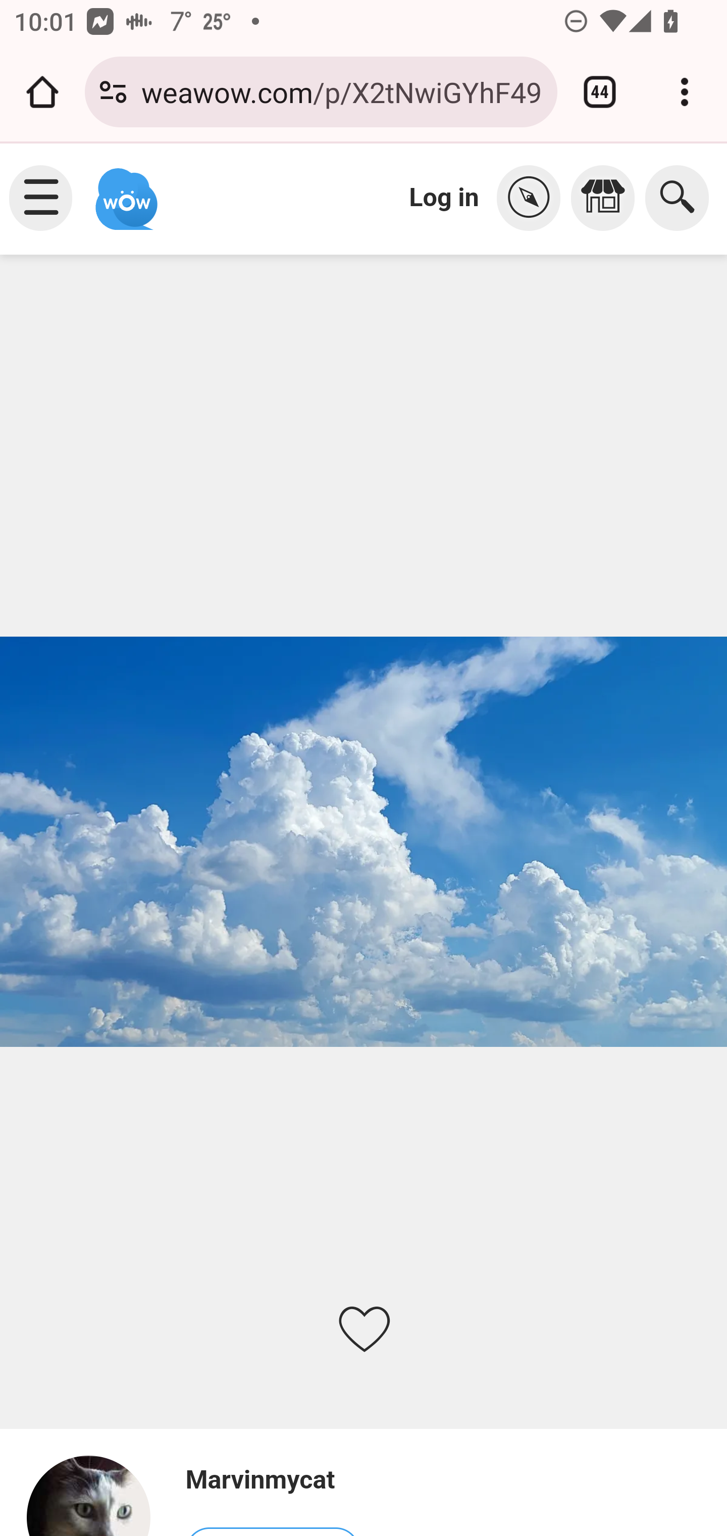 This screenshot has width=727, height=1536. I want to click on Open the home page, so click(42, 92).